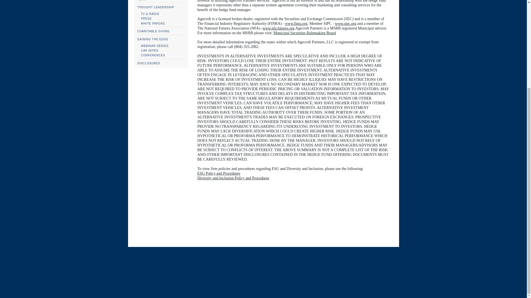 Image resolution: width=531 pixels, height=298 pixels. Describe the element at coordinates (153, 23) in the screenshot. I see `WHITE PAPERS` at that location.